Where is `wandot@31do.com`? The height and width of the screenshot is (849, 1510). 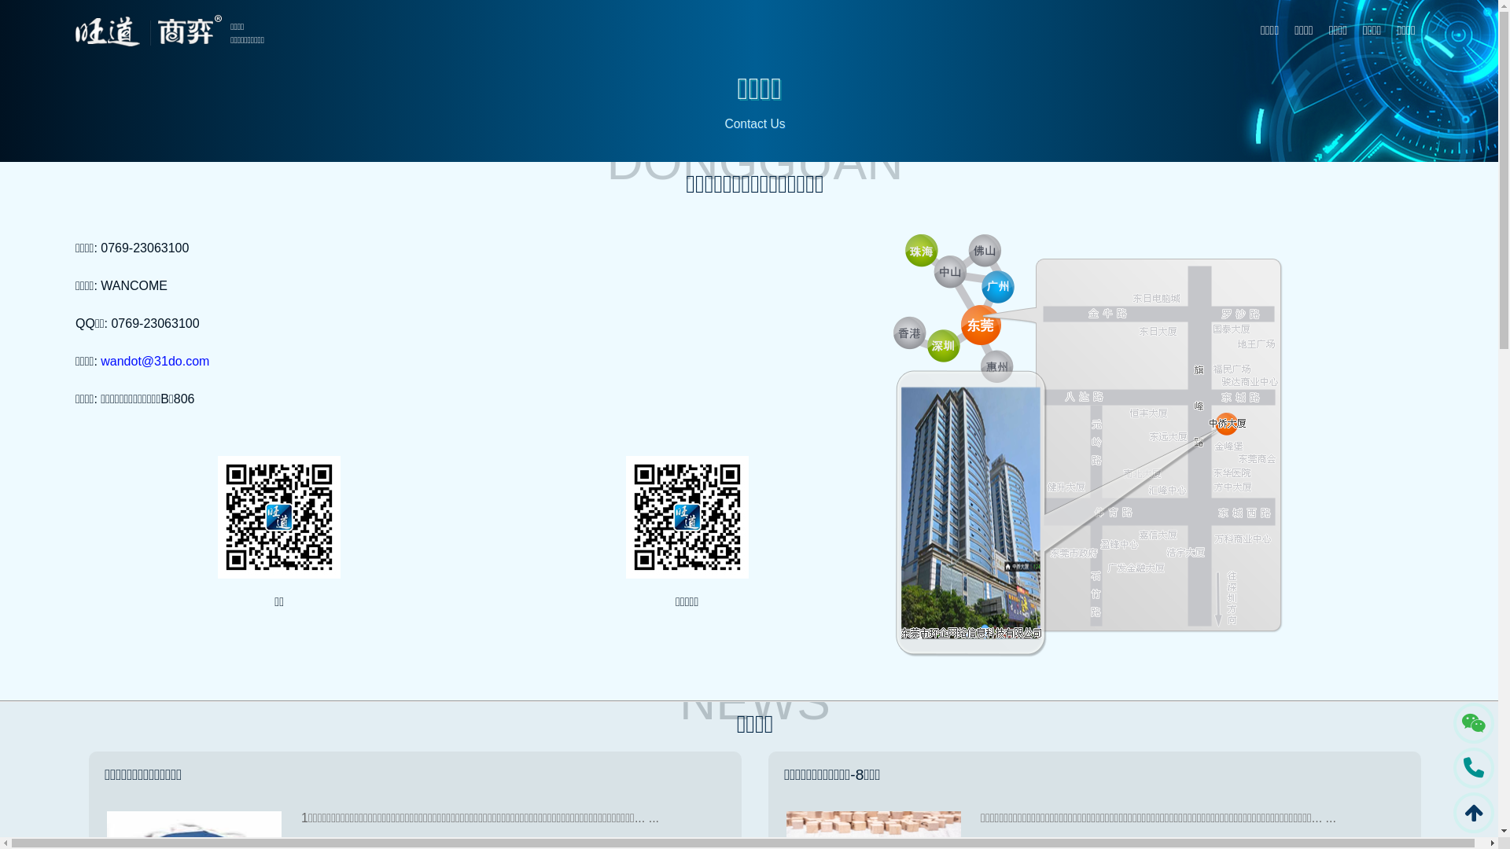
wandot@31do.com is located at coordinates (155, 362).